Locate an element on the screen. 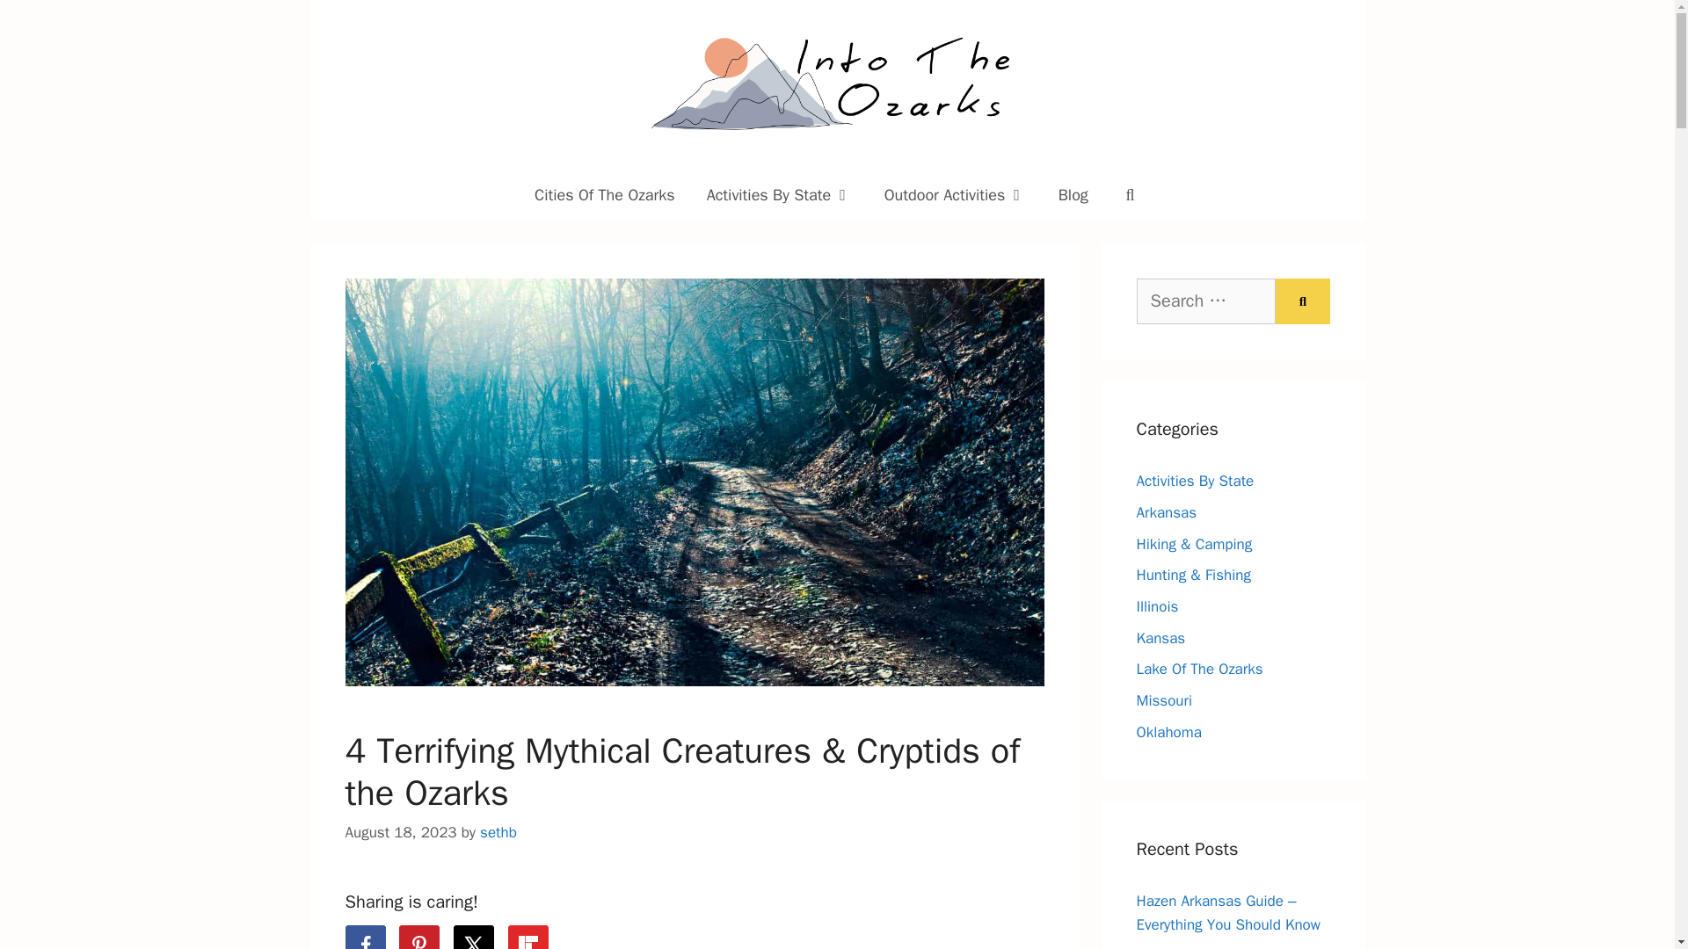 Image resolution: width=1688 pixels, height=949 pixels. sethb is located at coordinates (498, 832).